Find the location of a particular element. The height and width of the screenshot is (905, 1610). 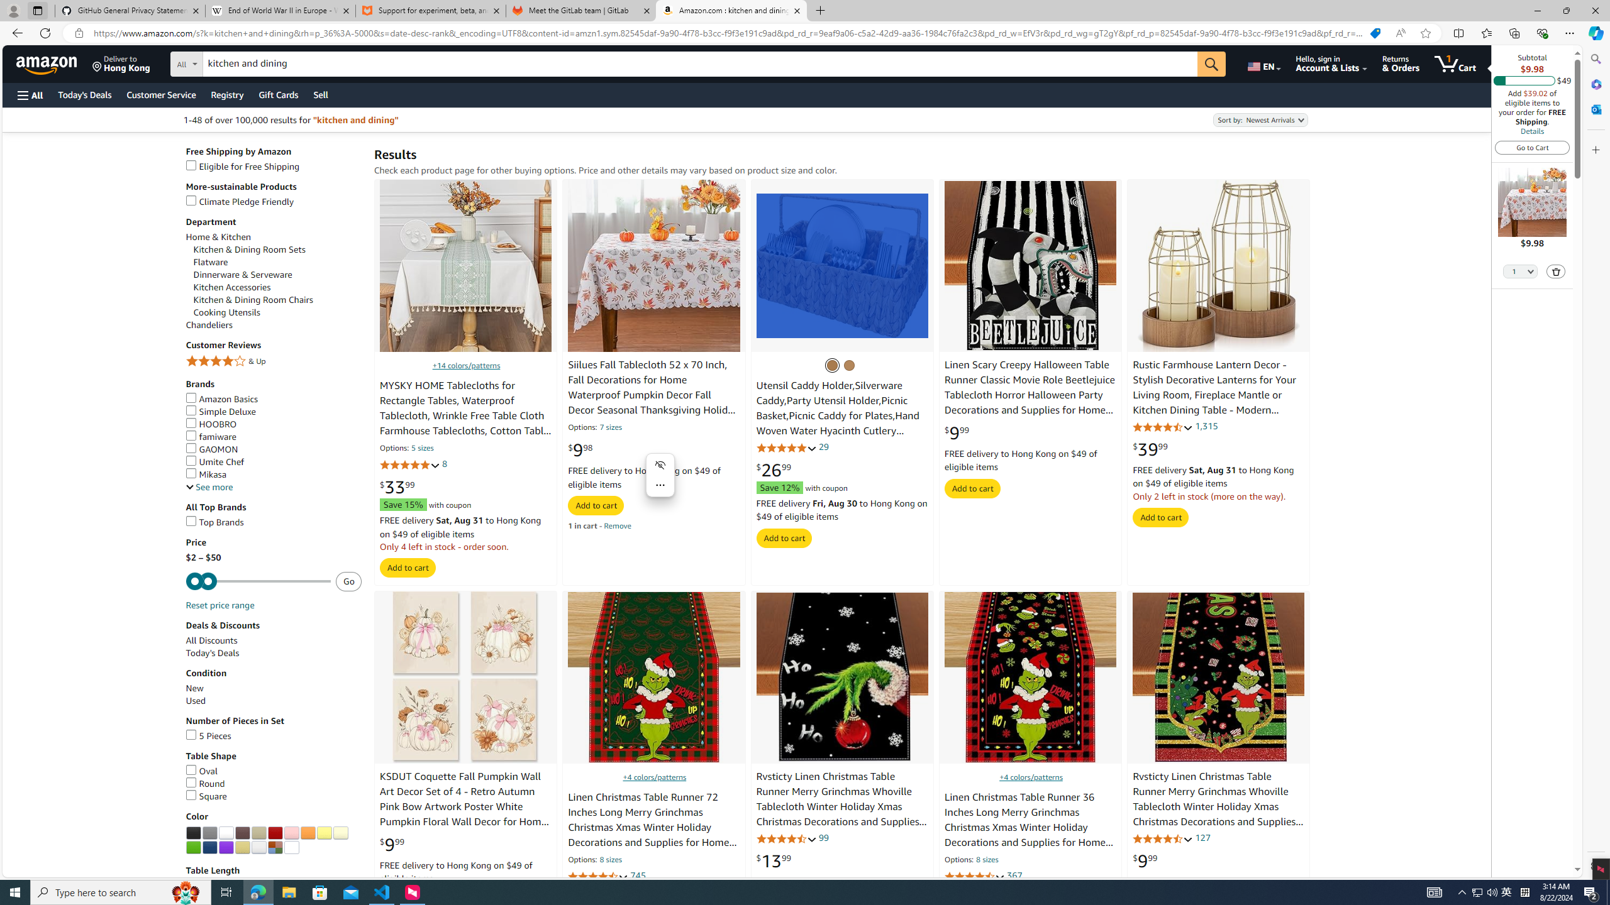

99 is located at coordinates (823, 837).